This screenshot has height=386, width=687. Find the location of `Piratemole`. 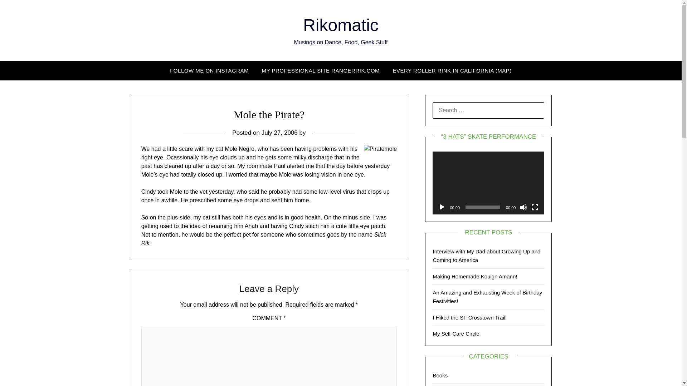

Piratemole is located at coordinates (380, 149).